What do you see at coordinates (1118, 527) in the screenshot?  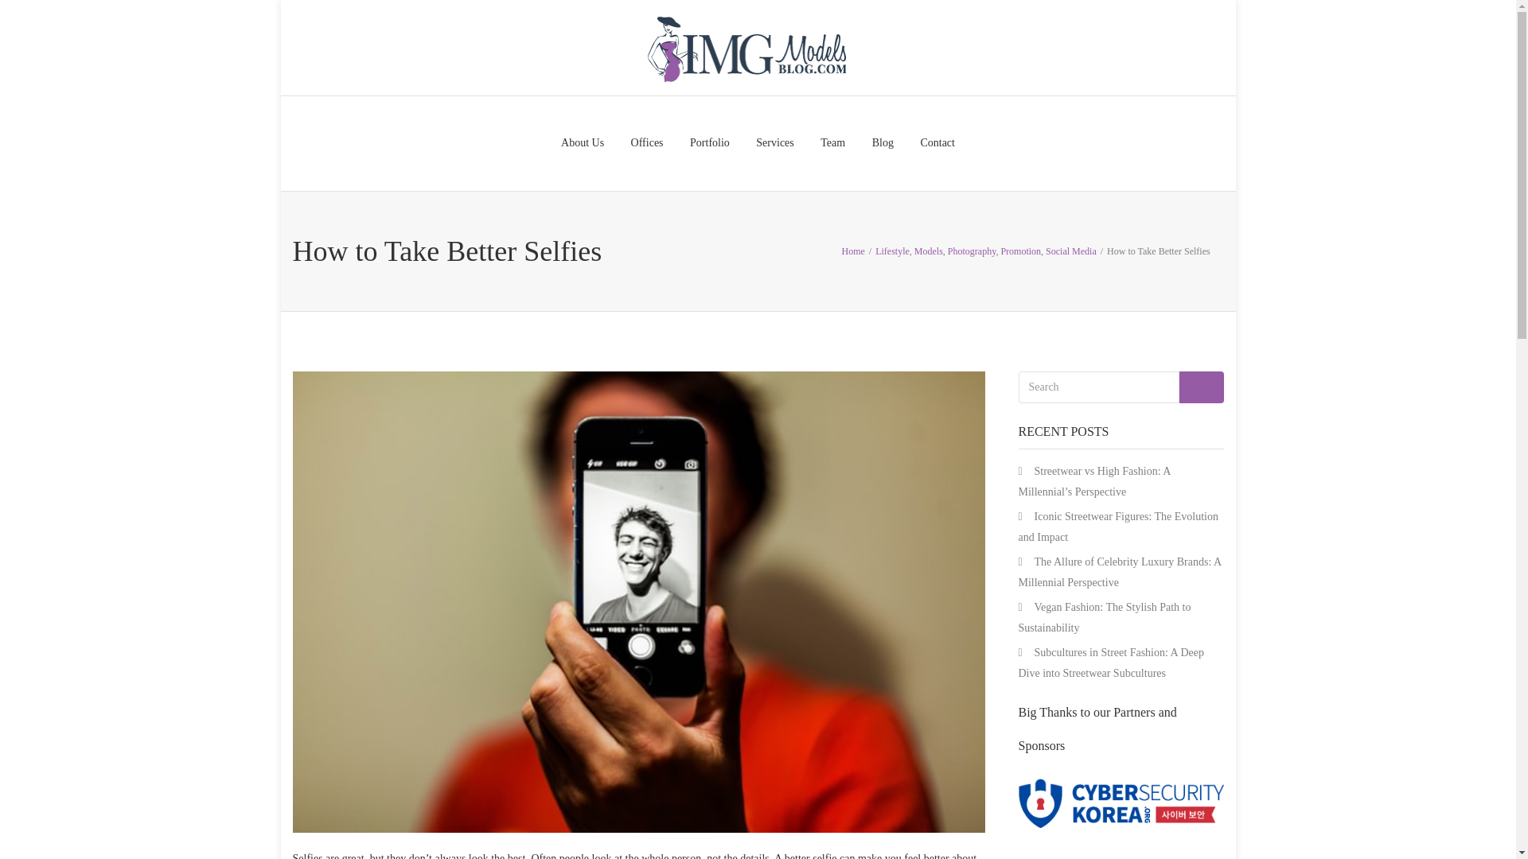 I see `Iconic Streetwear Figures: The Evolution and Impact` at bounding box center [1118, 527].